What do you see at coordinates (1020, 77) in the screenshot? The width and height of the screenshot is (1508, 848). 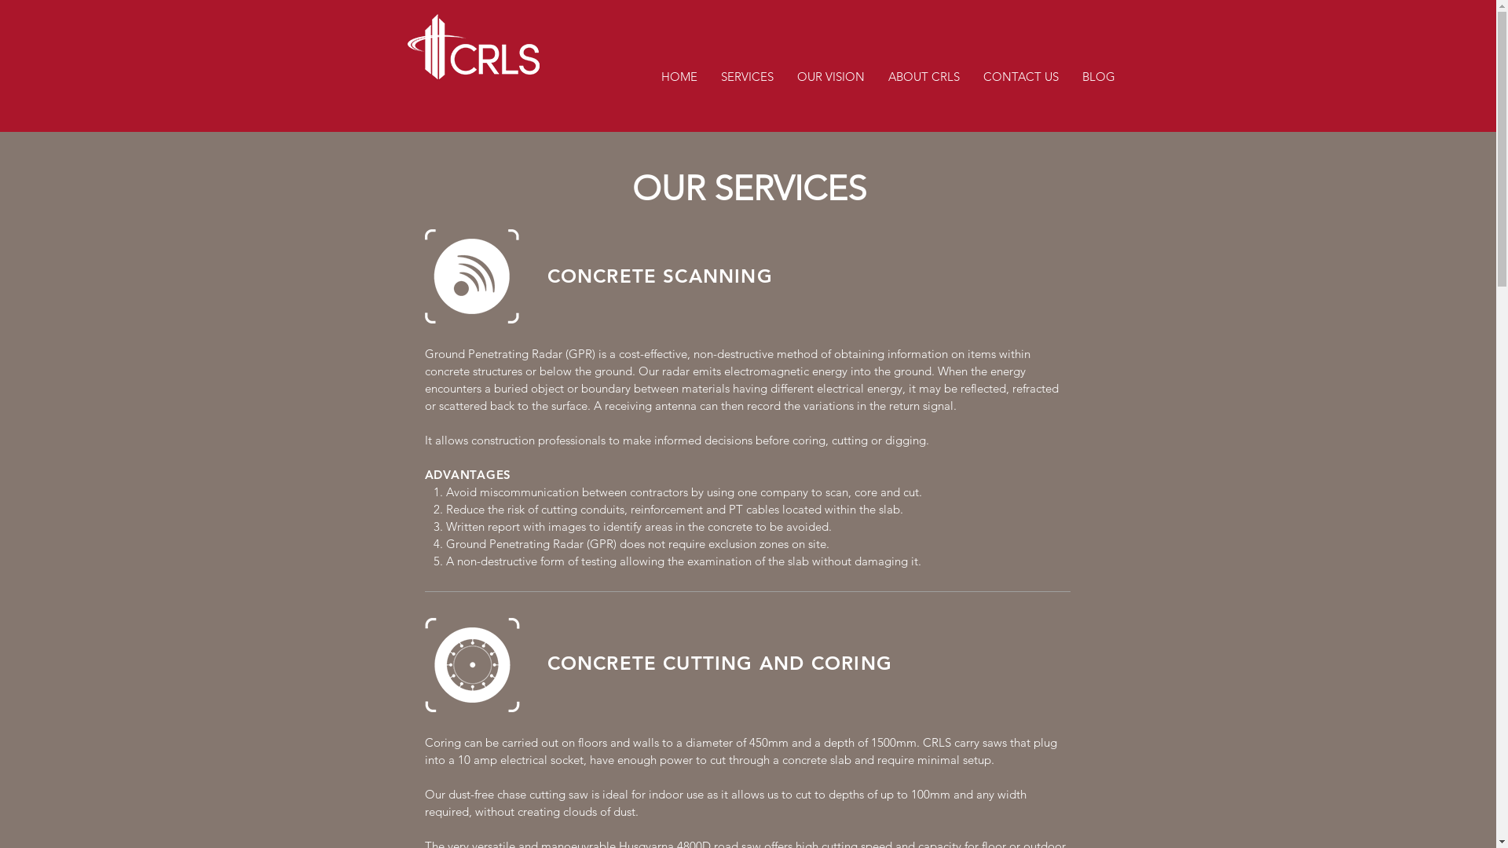 I see `CONTACT US` at bounding box center [1020, 77].